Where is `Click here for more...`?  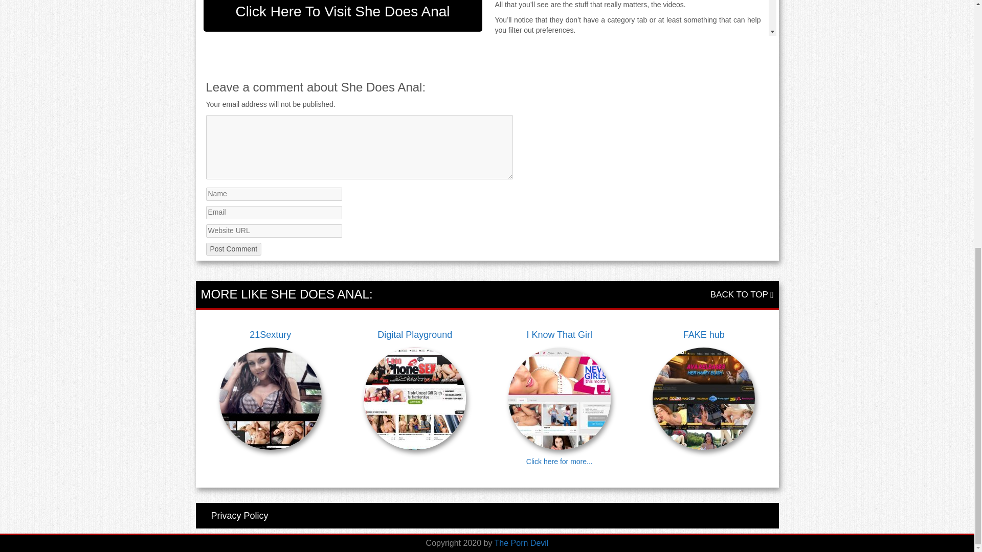
Click here for more... is located at coordinates (560, 462).